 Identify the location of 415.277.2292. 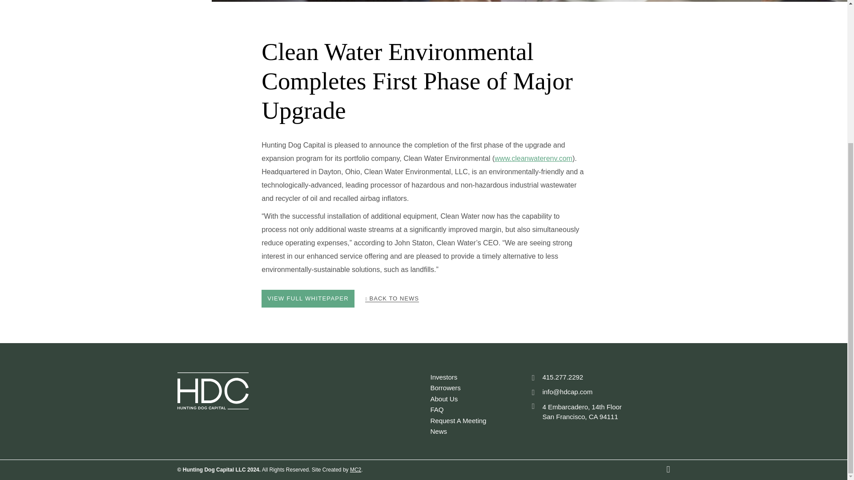
(556, 377).